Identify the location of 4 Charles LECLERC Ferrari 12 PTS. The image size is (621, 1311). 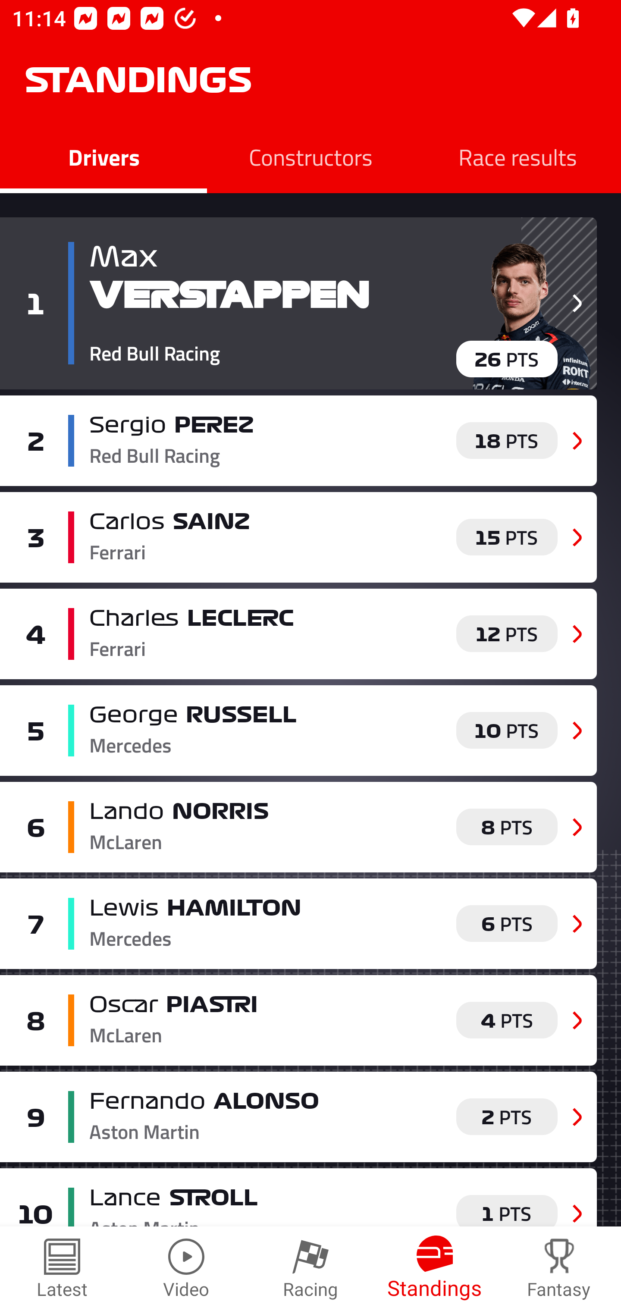
(298, 634).